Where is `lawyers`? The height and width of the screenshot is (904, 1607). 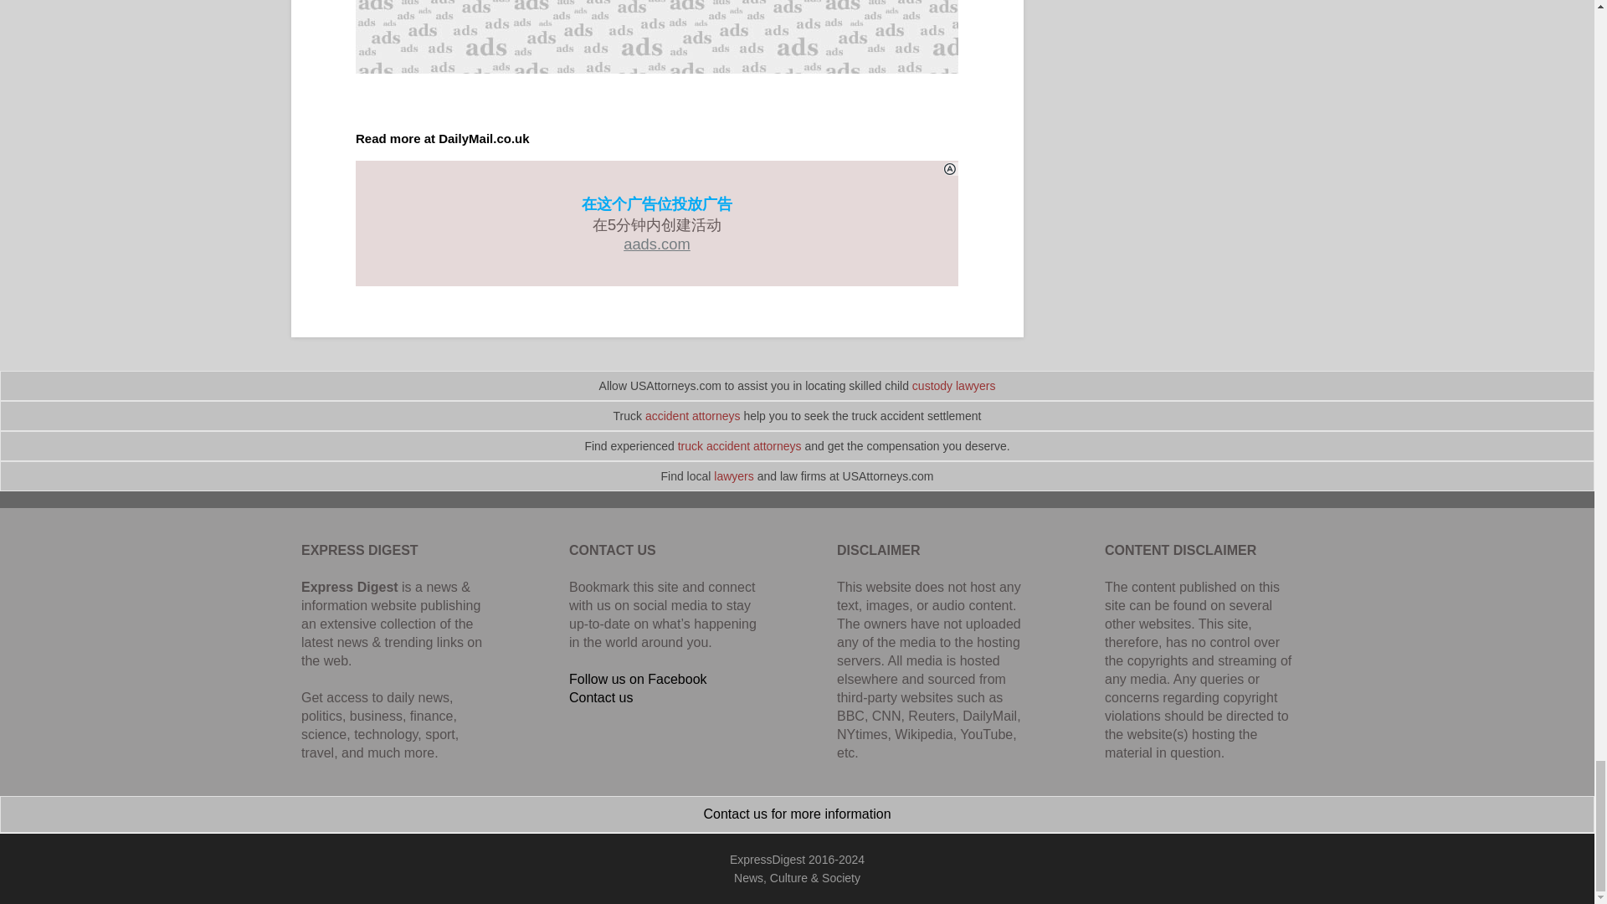
lawyers is located at coordinates (733, 475).